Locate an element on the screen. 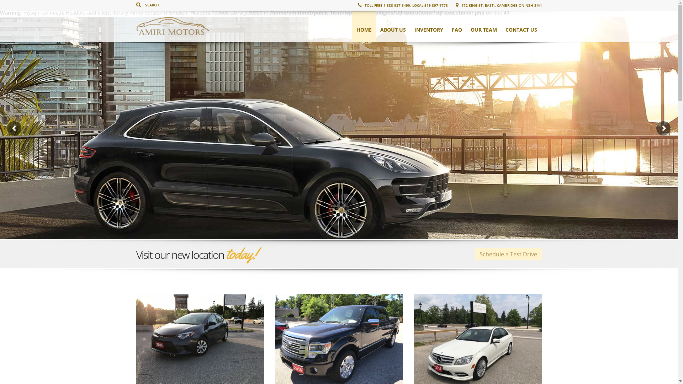  172 KING ST. EAST., CAMBRIDGE ON N3H 3M4 is located at coordinates (498, 5).